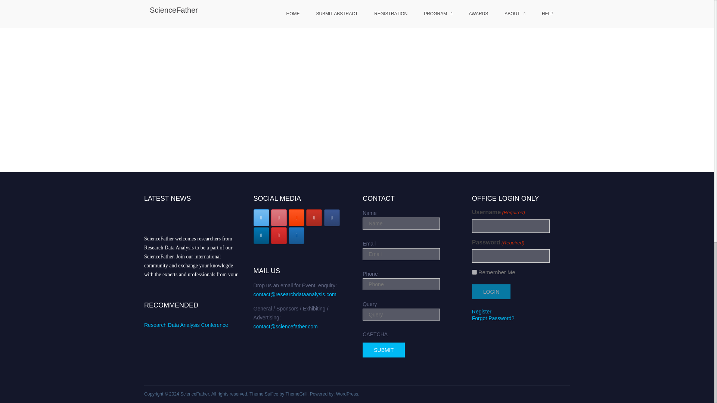  I want to click on Submit, so click(384, 350).